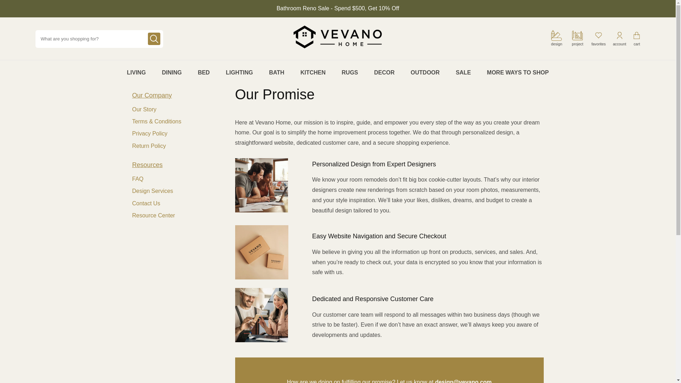  I want to click on LIVING, so click(136, 72).